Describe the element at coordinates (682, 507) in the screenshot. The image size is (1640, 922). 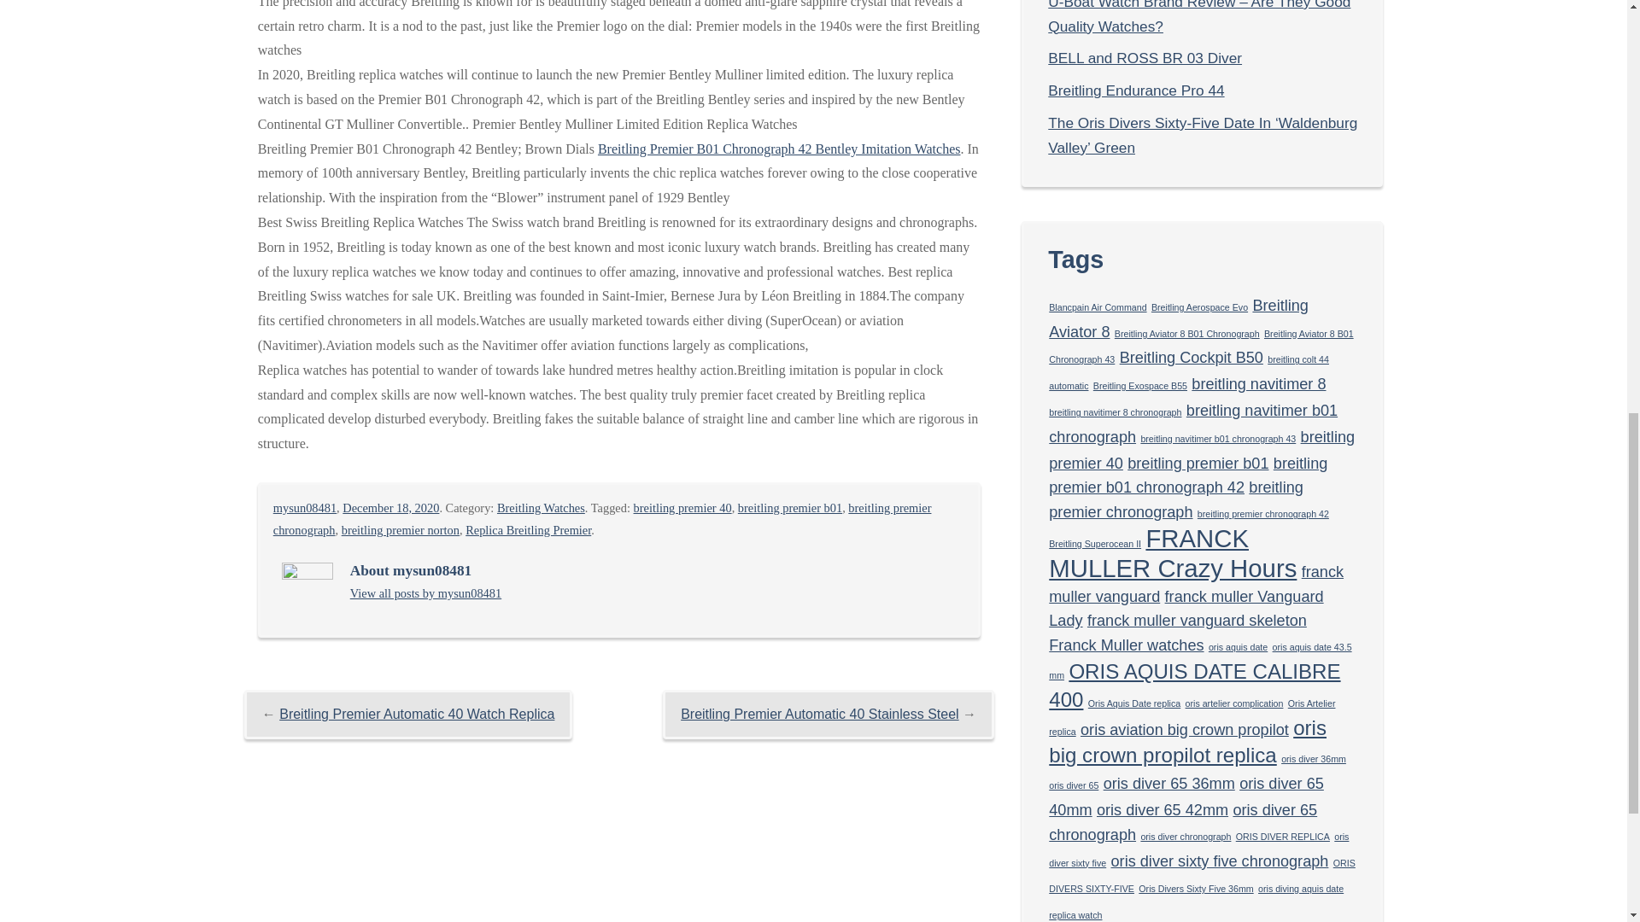
I see `breitling premier 40` at that location.